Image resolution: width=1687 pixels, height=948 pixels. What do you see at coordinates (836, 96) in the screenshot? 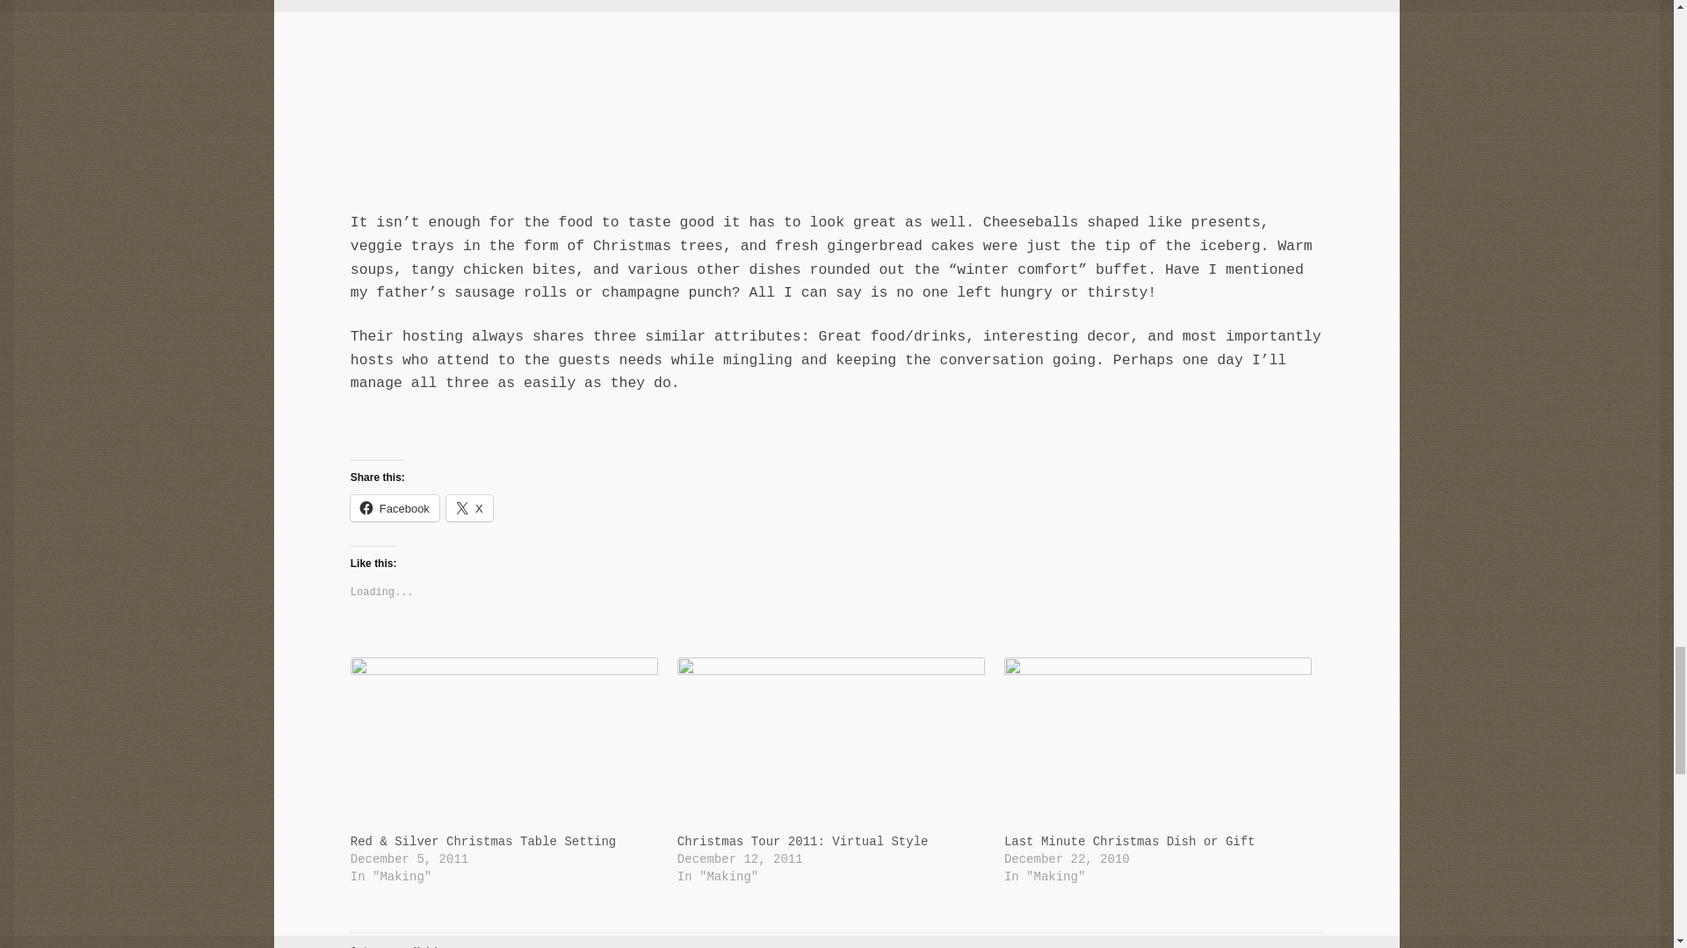
I see `cheeseball-present` at bounding box center [836, 96].